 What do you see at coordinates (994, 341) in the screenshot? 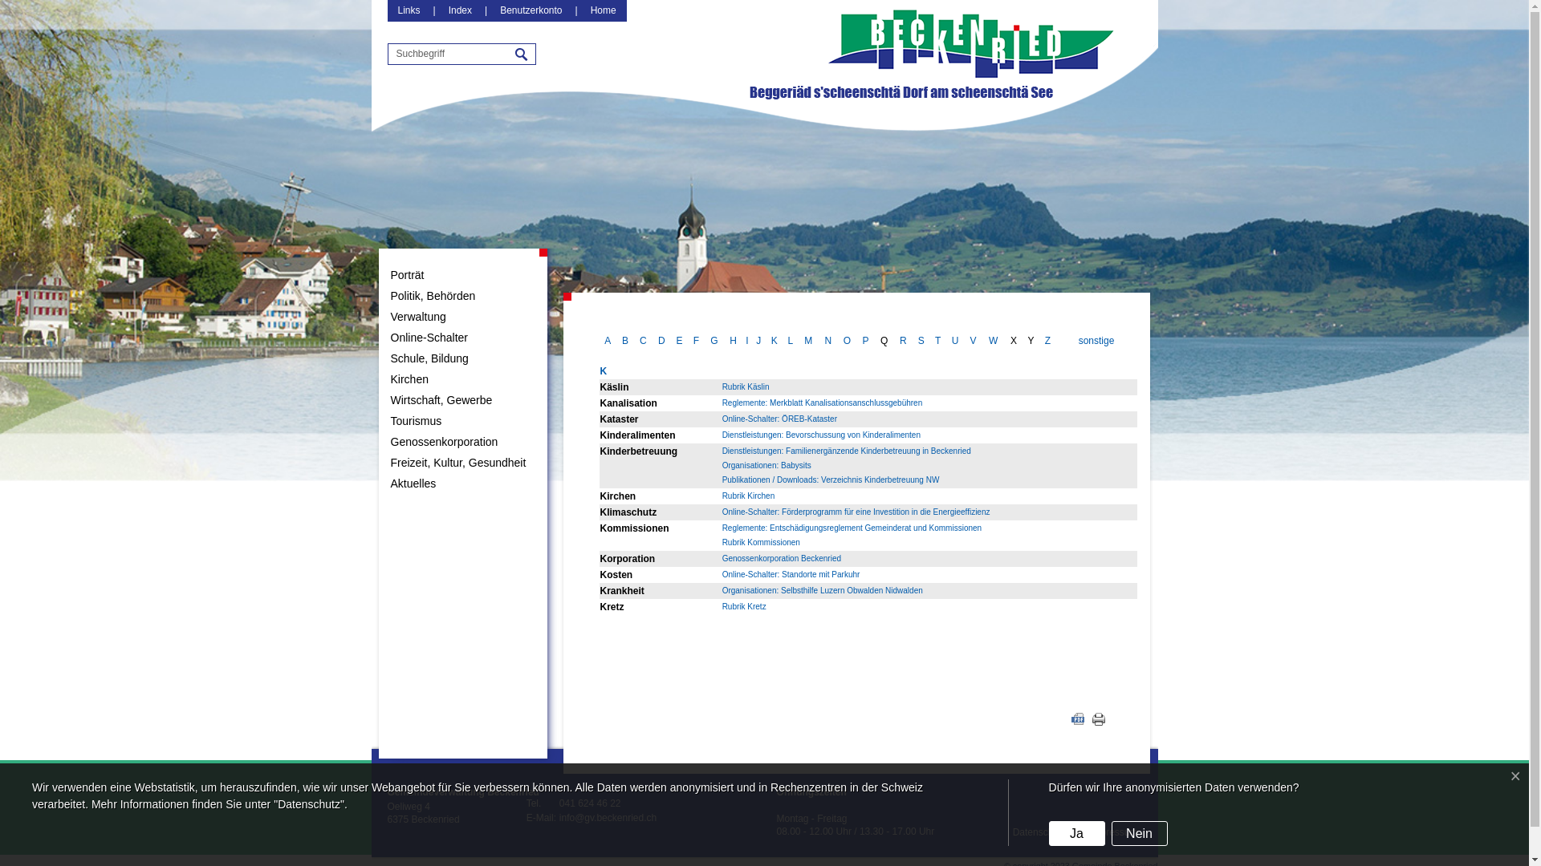
I see `W` at bounding box center [994, 341].